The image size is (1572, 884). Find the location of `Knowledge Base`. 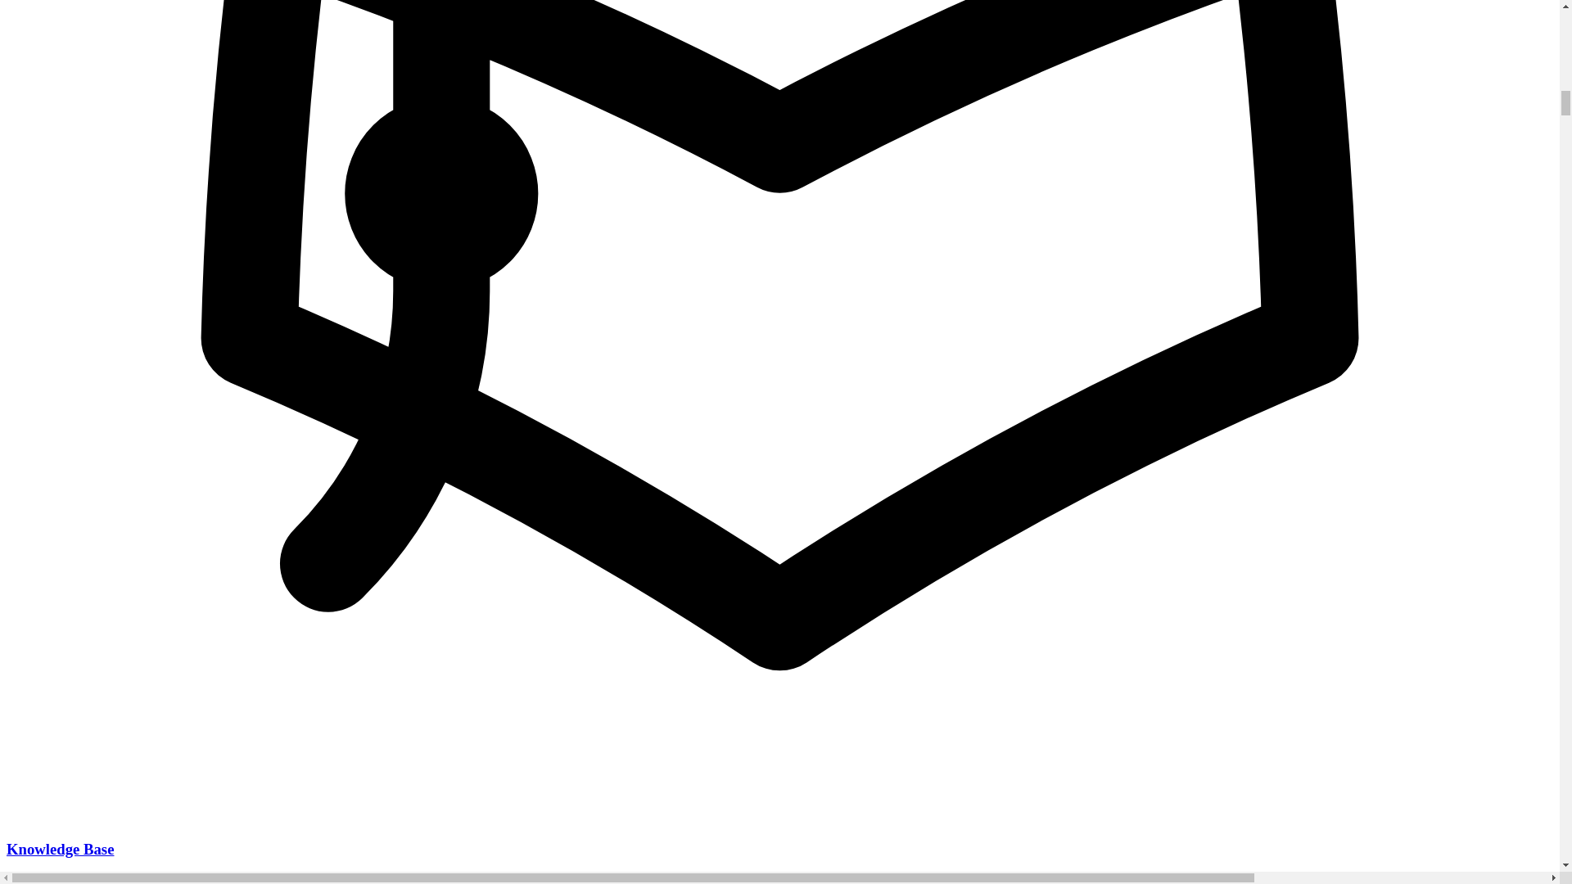

Knowledge Base is located at coordinates (59, 849).